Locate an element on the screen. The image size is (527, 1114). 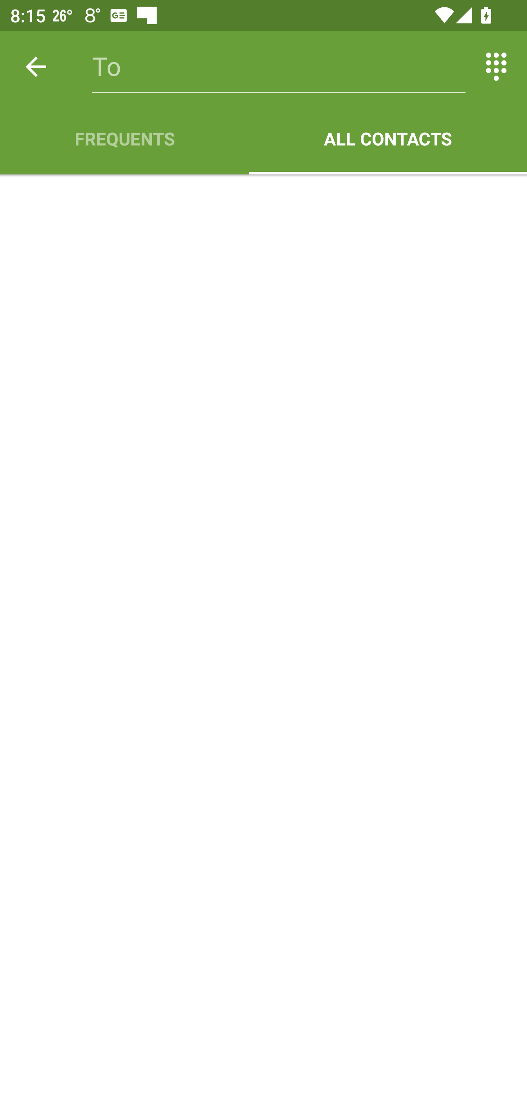
To is located at coordinates (279, 67).